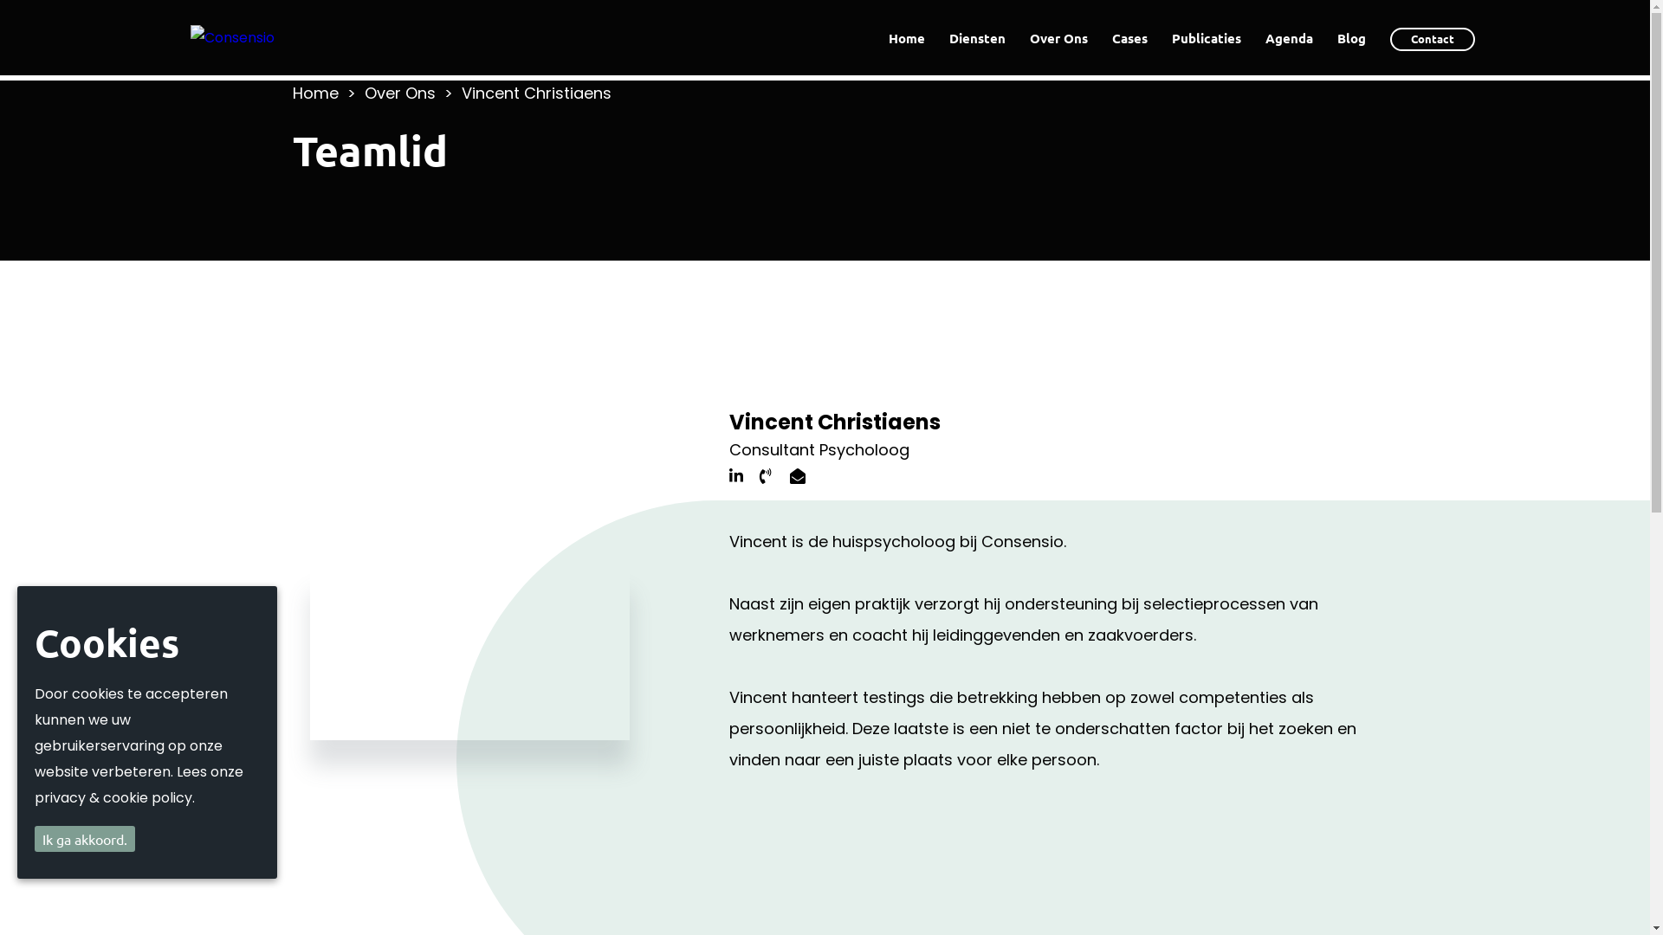  I want to click on Blog, so click(1351, 37).